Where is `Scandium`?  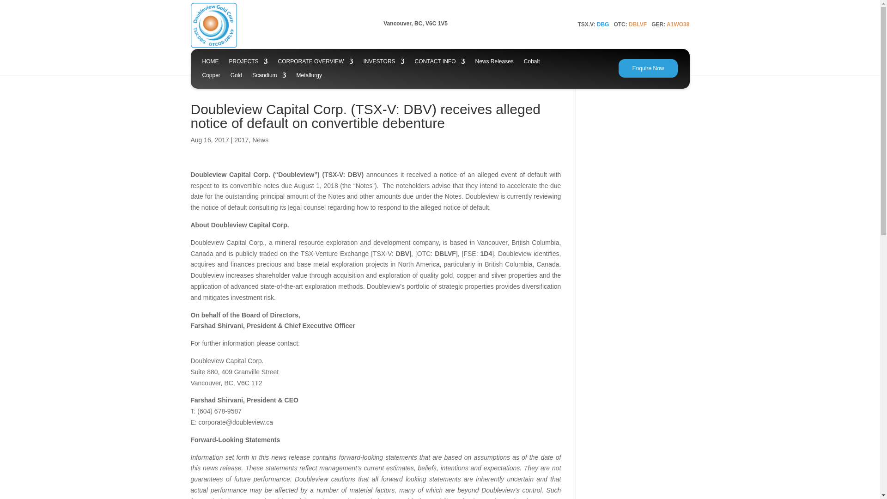 Scandium is located at coordinates (269, 77).